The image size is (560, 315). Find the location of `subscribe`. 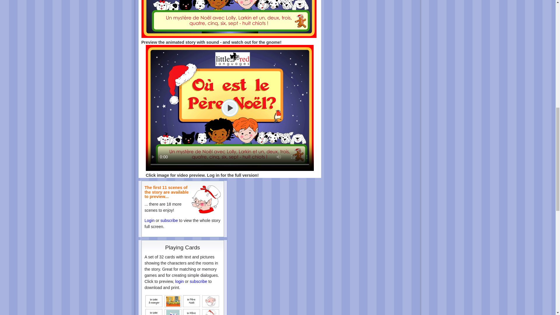

subscribe is located at coordinates (198, 281).